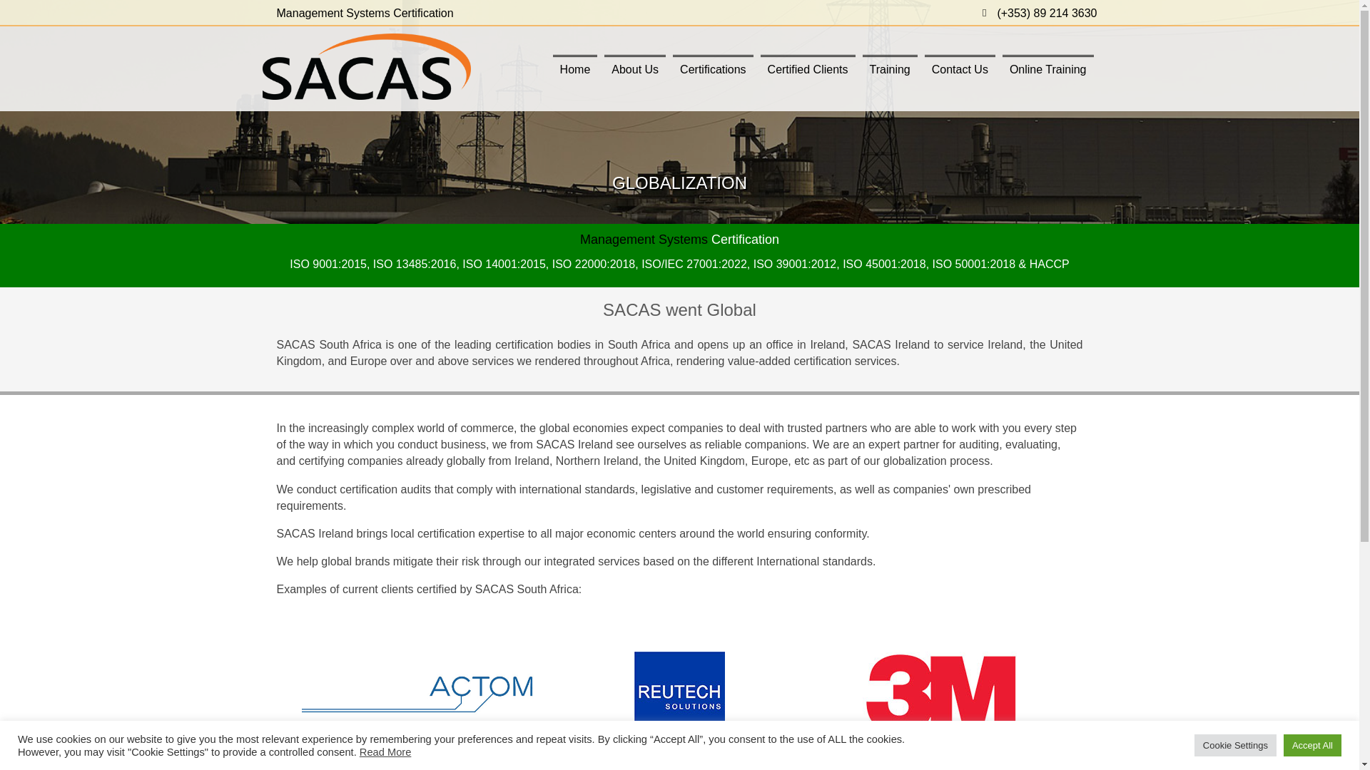 The width and height of the screenshot is (1370, 770). Describe the element at coordinates (712, 68) in the screenshot. I see `Certifications` at that location.